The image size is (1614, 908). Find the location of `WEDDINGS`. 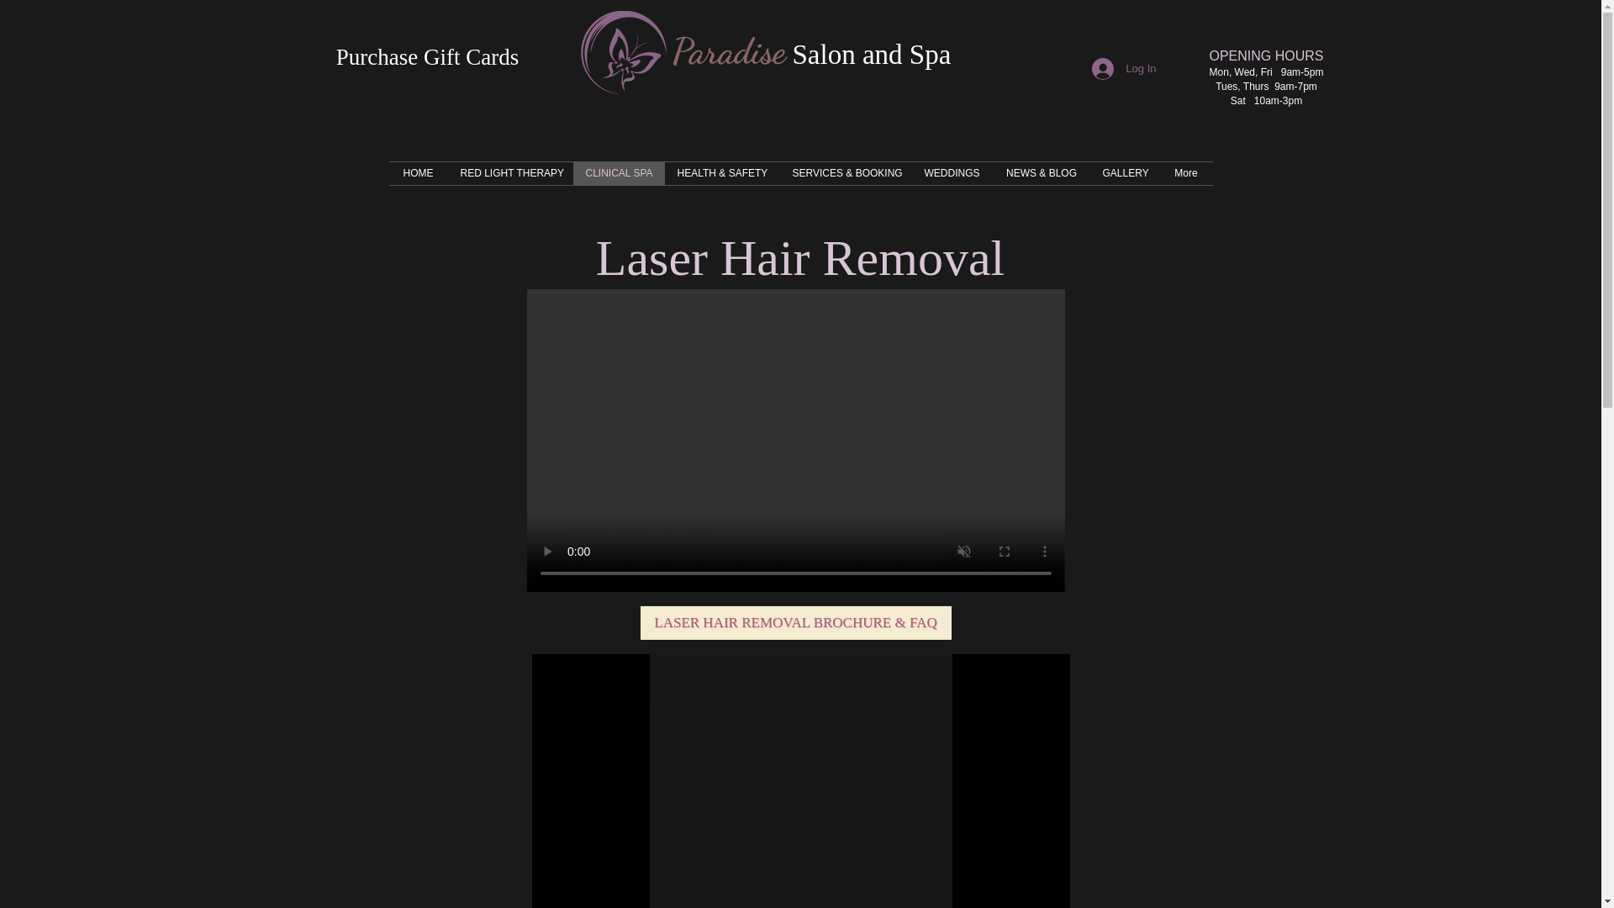

WEDDINGS is located at coordinates (952, 173).